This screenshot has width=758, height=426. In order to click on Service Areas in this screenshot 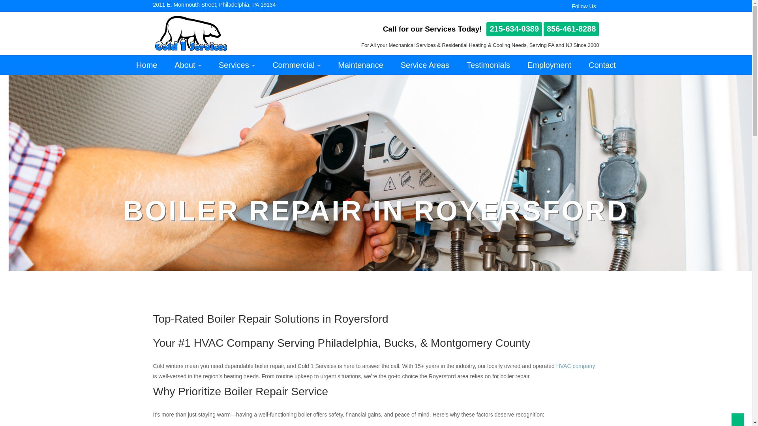, I will do `click(425, 65)`.